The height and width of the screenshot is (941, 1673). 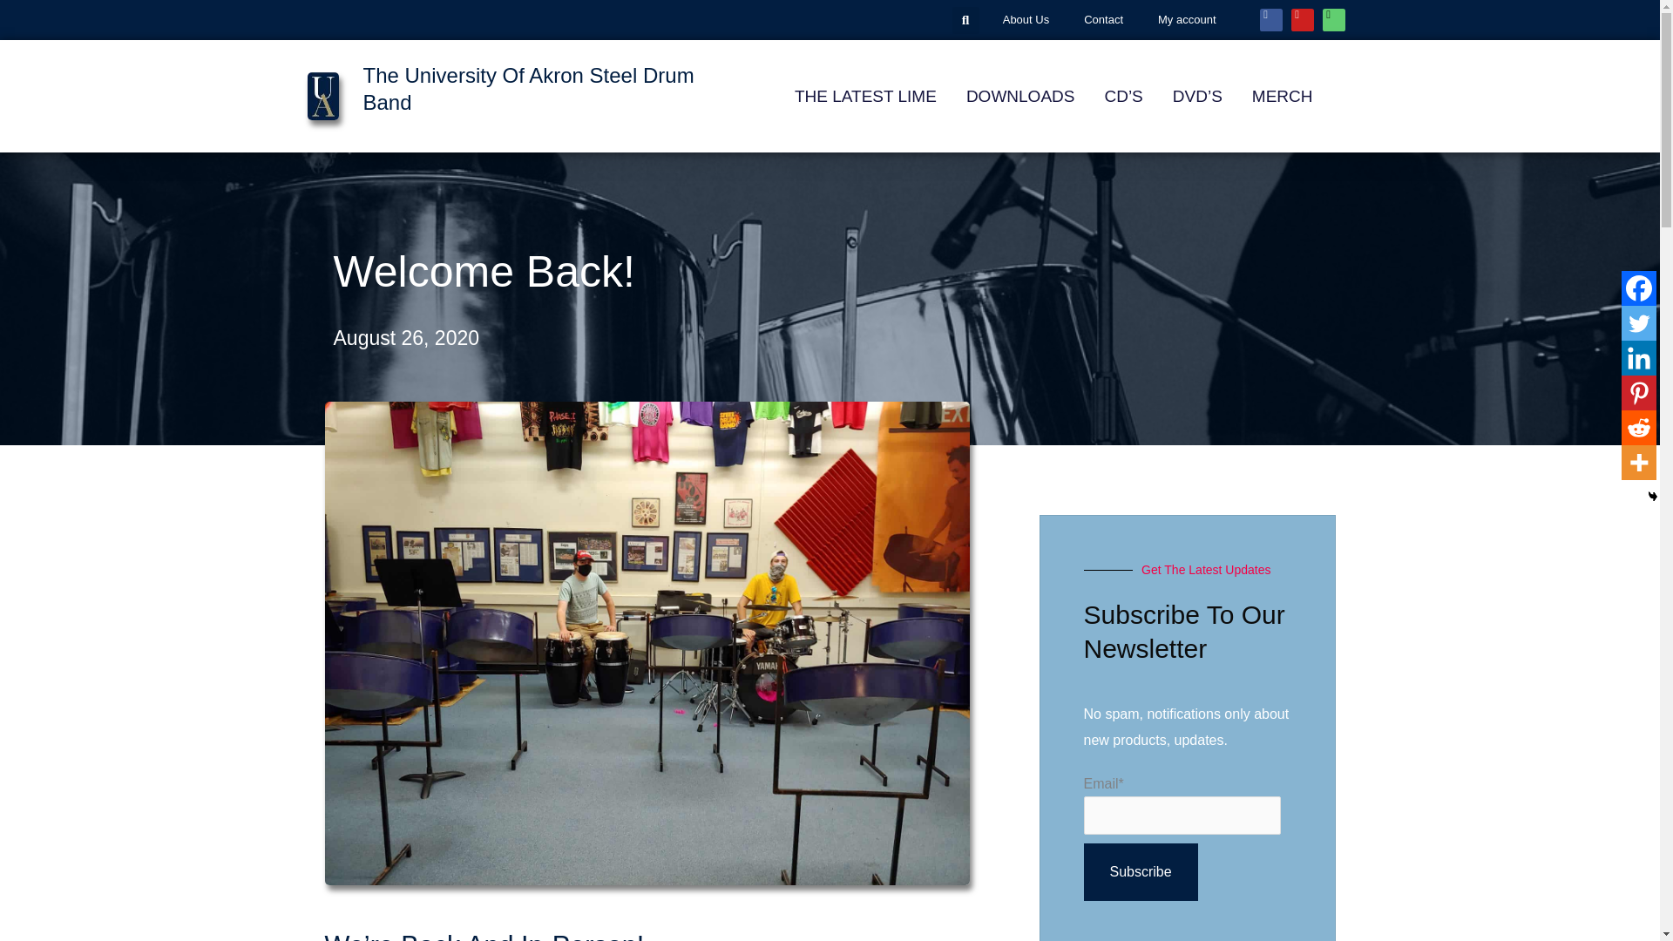 I want to click on Facebook, so click(x=1270, y=19).